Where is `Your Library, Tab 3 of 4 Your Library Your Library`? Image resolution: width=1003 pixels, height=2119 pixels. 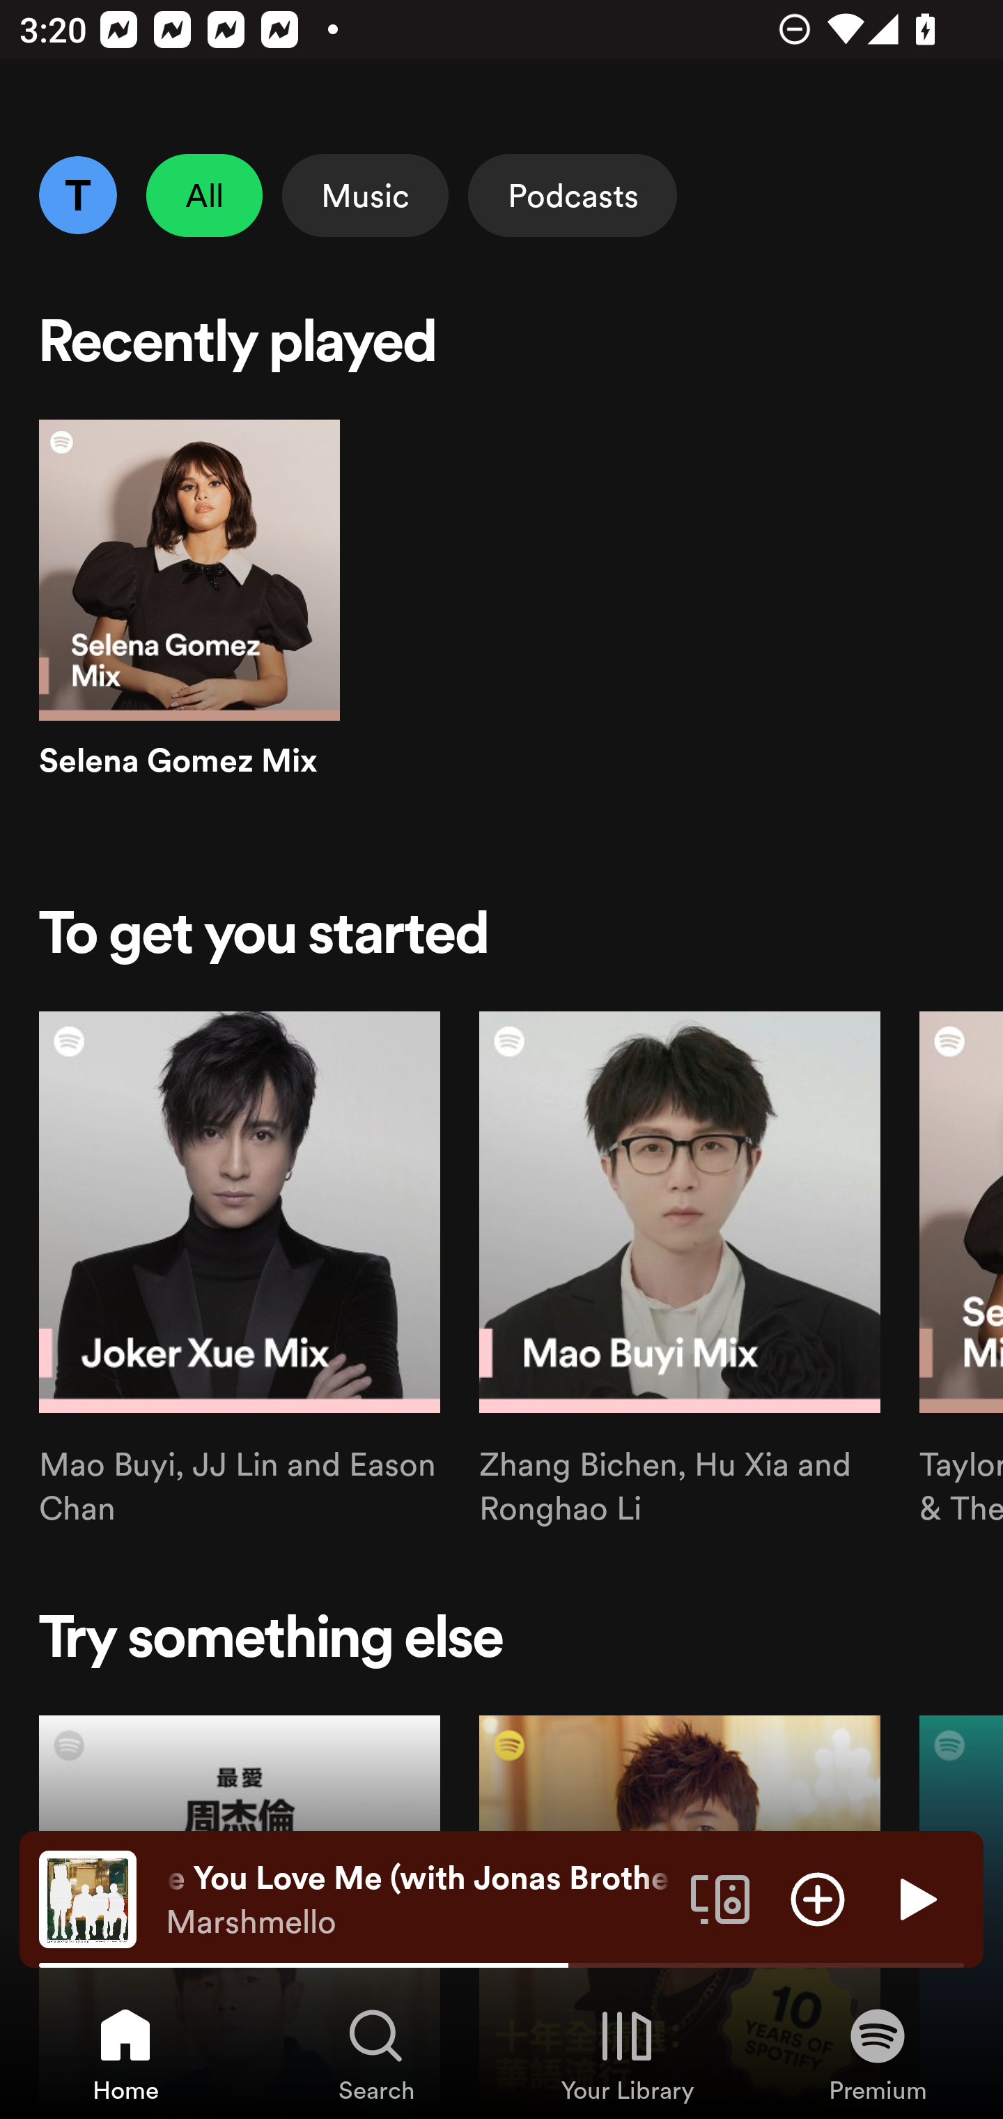 Your Library, Tab 3 of 4 Your Library Your Library is located at coordinates (627, 2053).